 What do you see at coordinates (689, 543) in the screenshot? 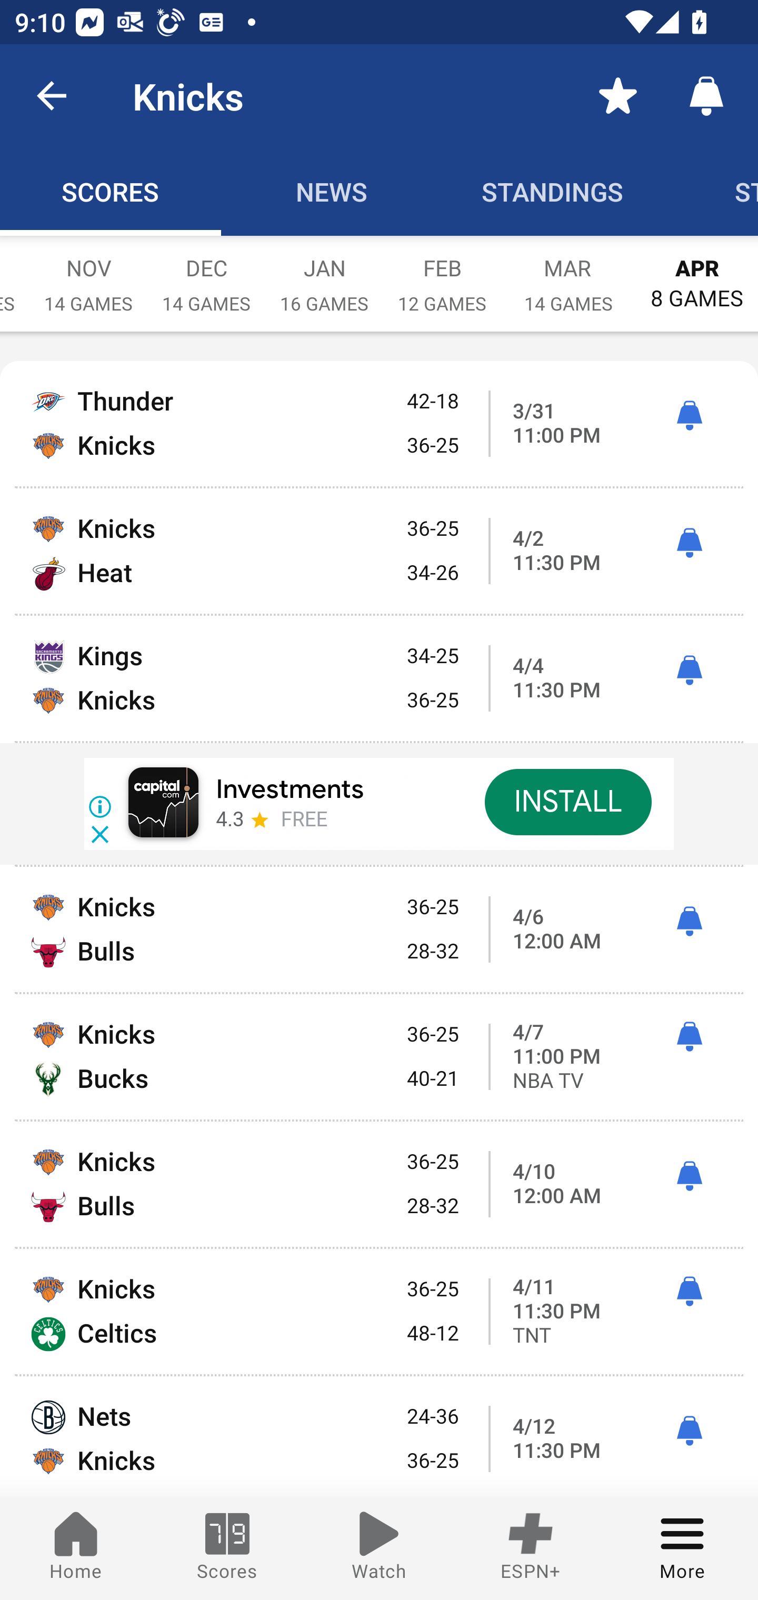
I see `ì` at bounding box center [689, 543].